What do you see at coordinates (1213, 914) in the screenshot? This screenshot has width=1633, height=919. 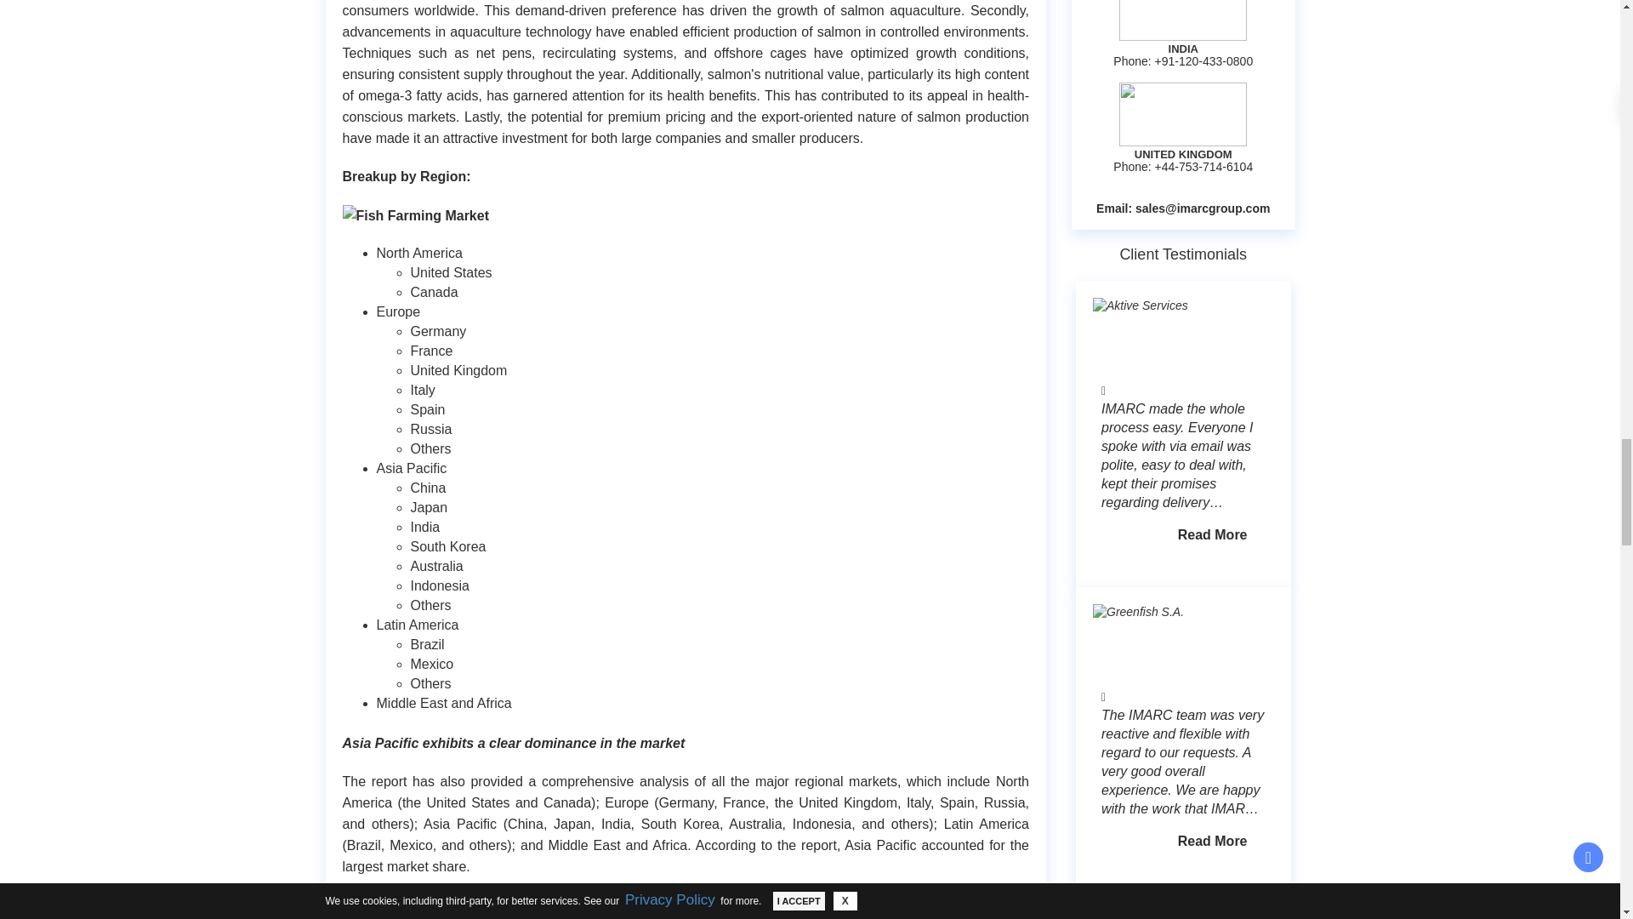 I see `Know more` at bounding box center [1213, 914].